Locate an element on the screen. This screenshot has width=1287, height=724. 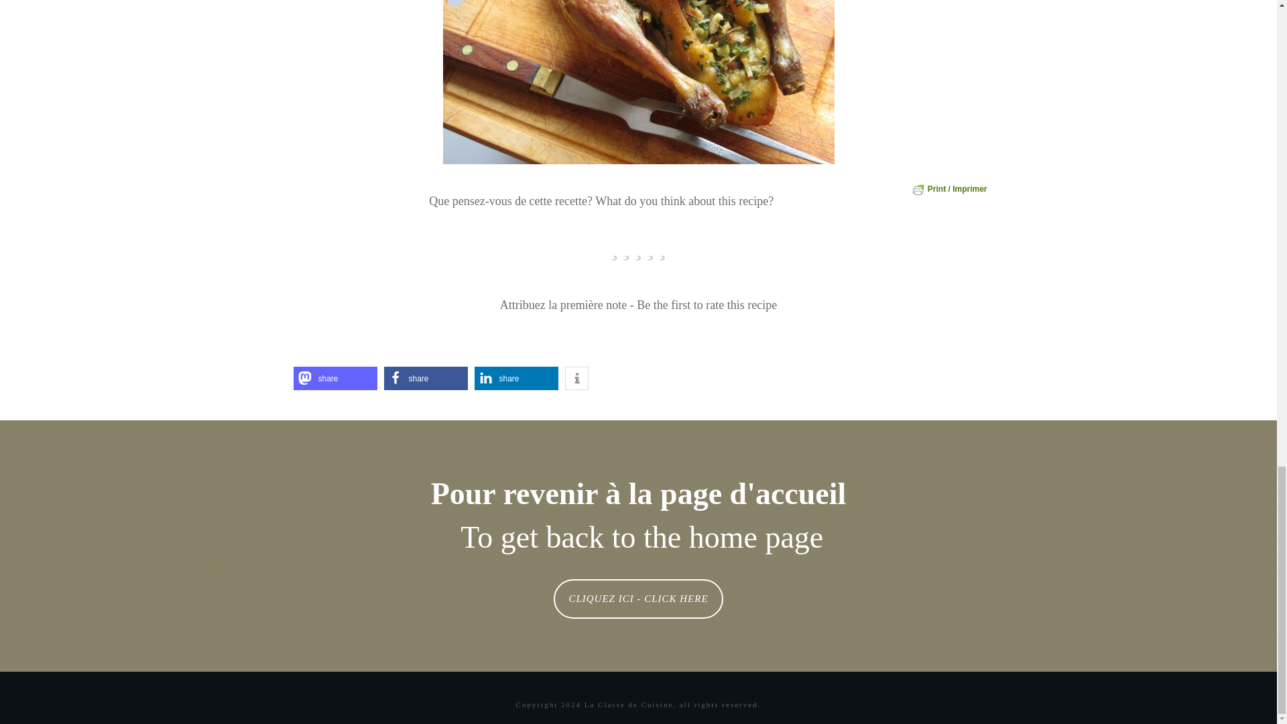
share  is located at coordinates (516, 378).